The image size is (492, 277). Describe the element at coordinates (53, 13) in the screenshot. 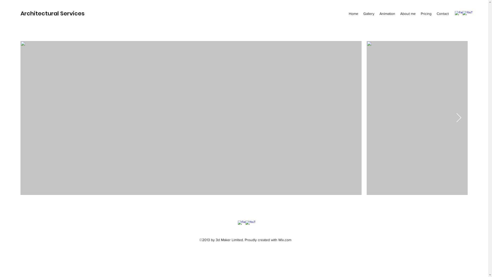

I see `Architectural Services` at that location.